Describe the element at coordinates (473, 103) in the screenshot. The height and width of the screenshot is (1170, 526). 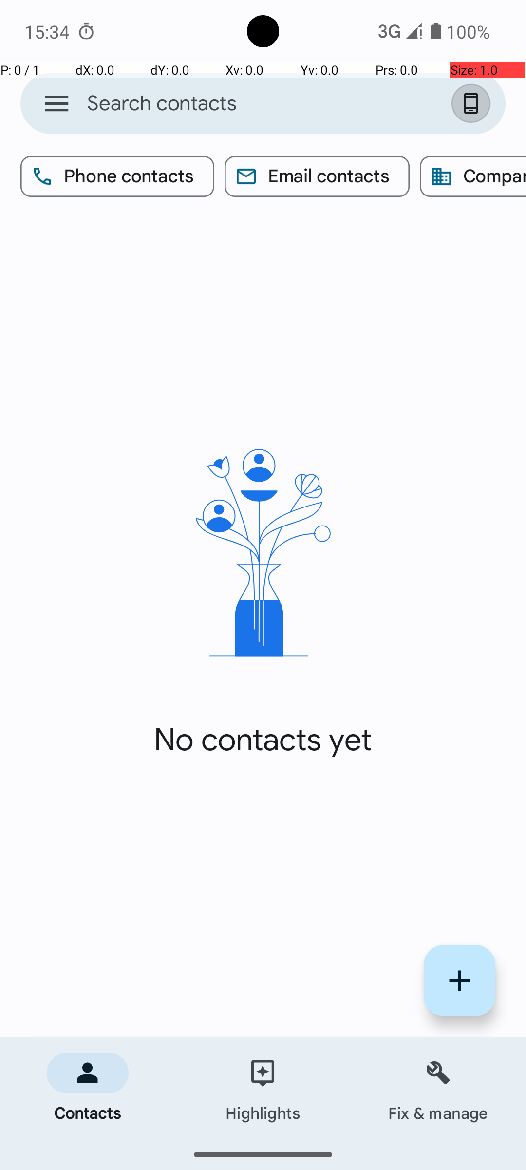
I see `Signed in as Device
Account and settings.` at that location.